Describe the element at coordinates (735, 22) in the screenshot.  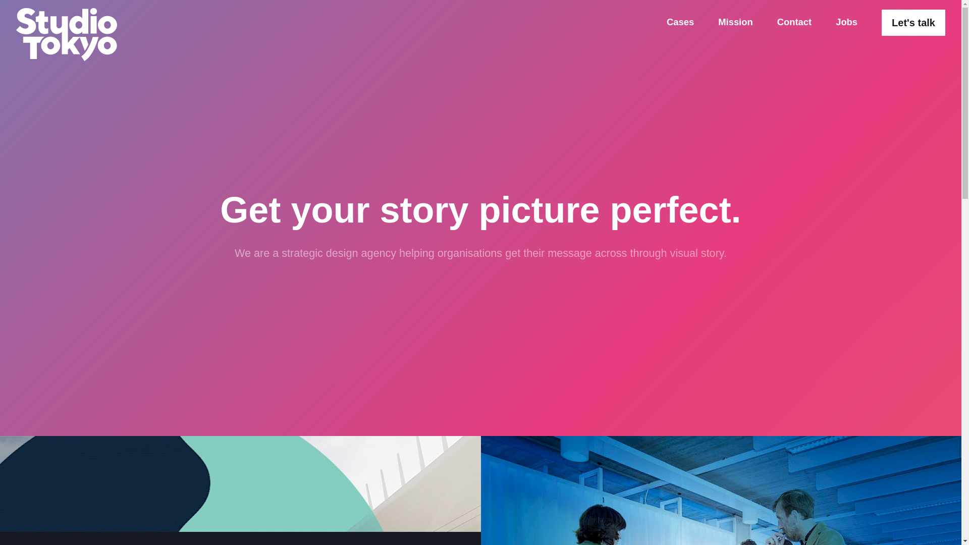
I see `Mission` at that location.